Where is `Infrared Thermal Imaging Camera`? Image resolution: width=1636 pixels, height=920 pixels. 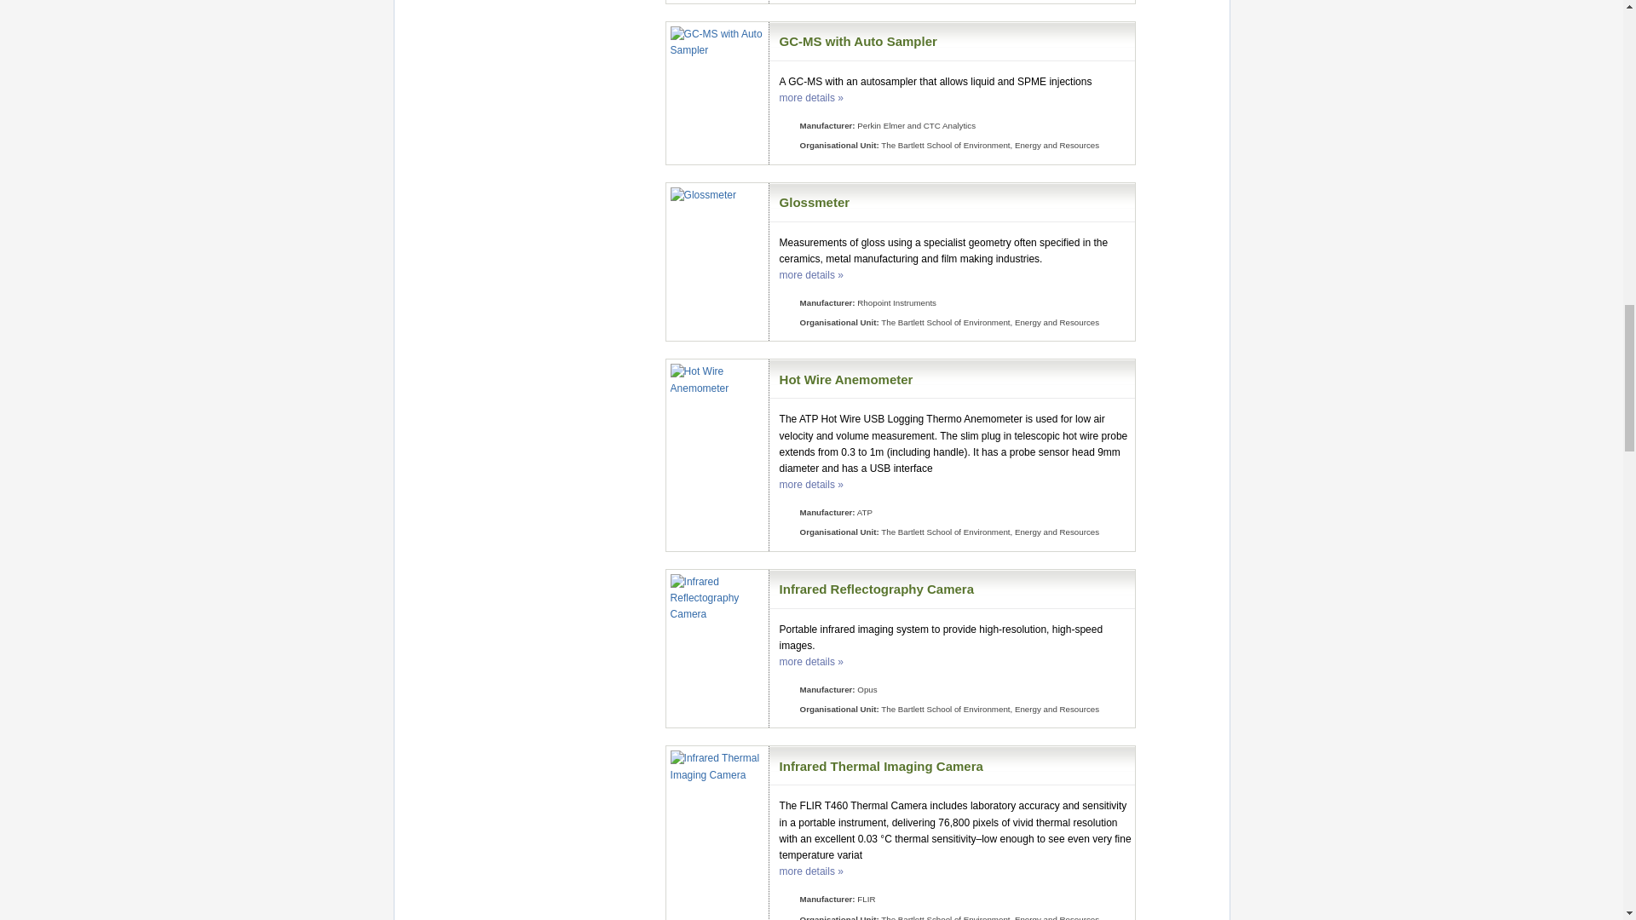
Infrared Thermal Imaging Camera is located at coordinates (881, 767).